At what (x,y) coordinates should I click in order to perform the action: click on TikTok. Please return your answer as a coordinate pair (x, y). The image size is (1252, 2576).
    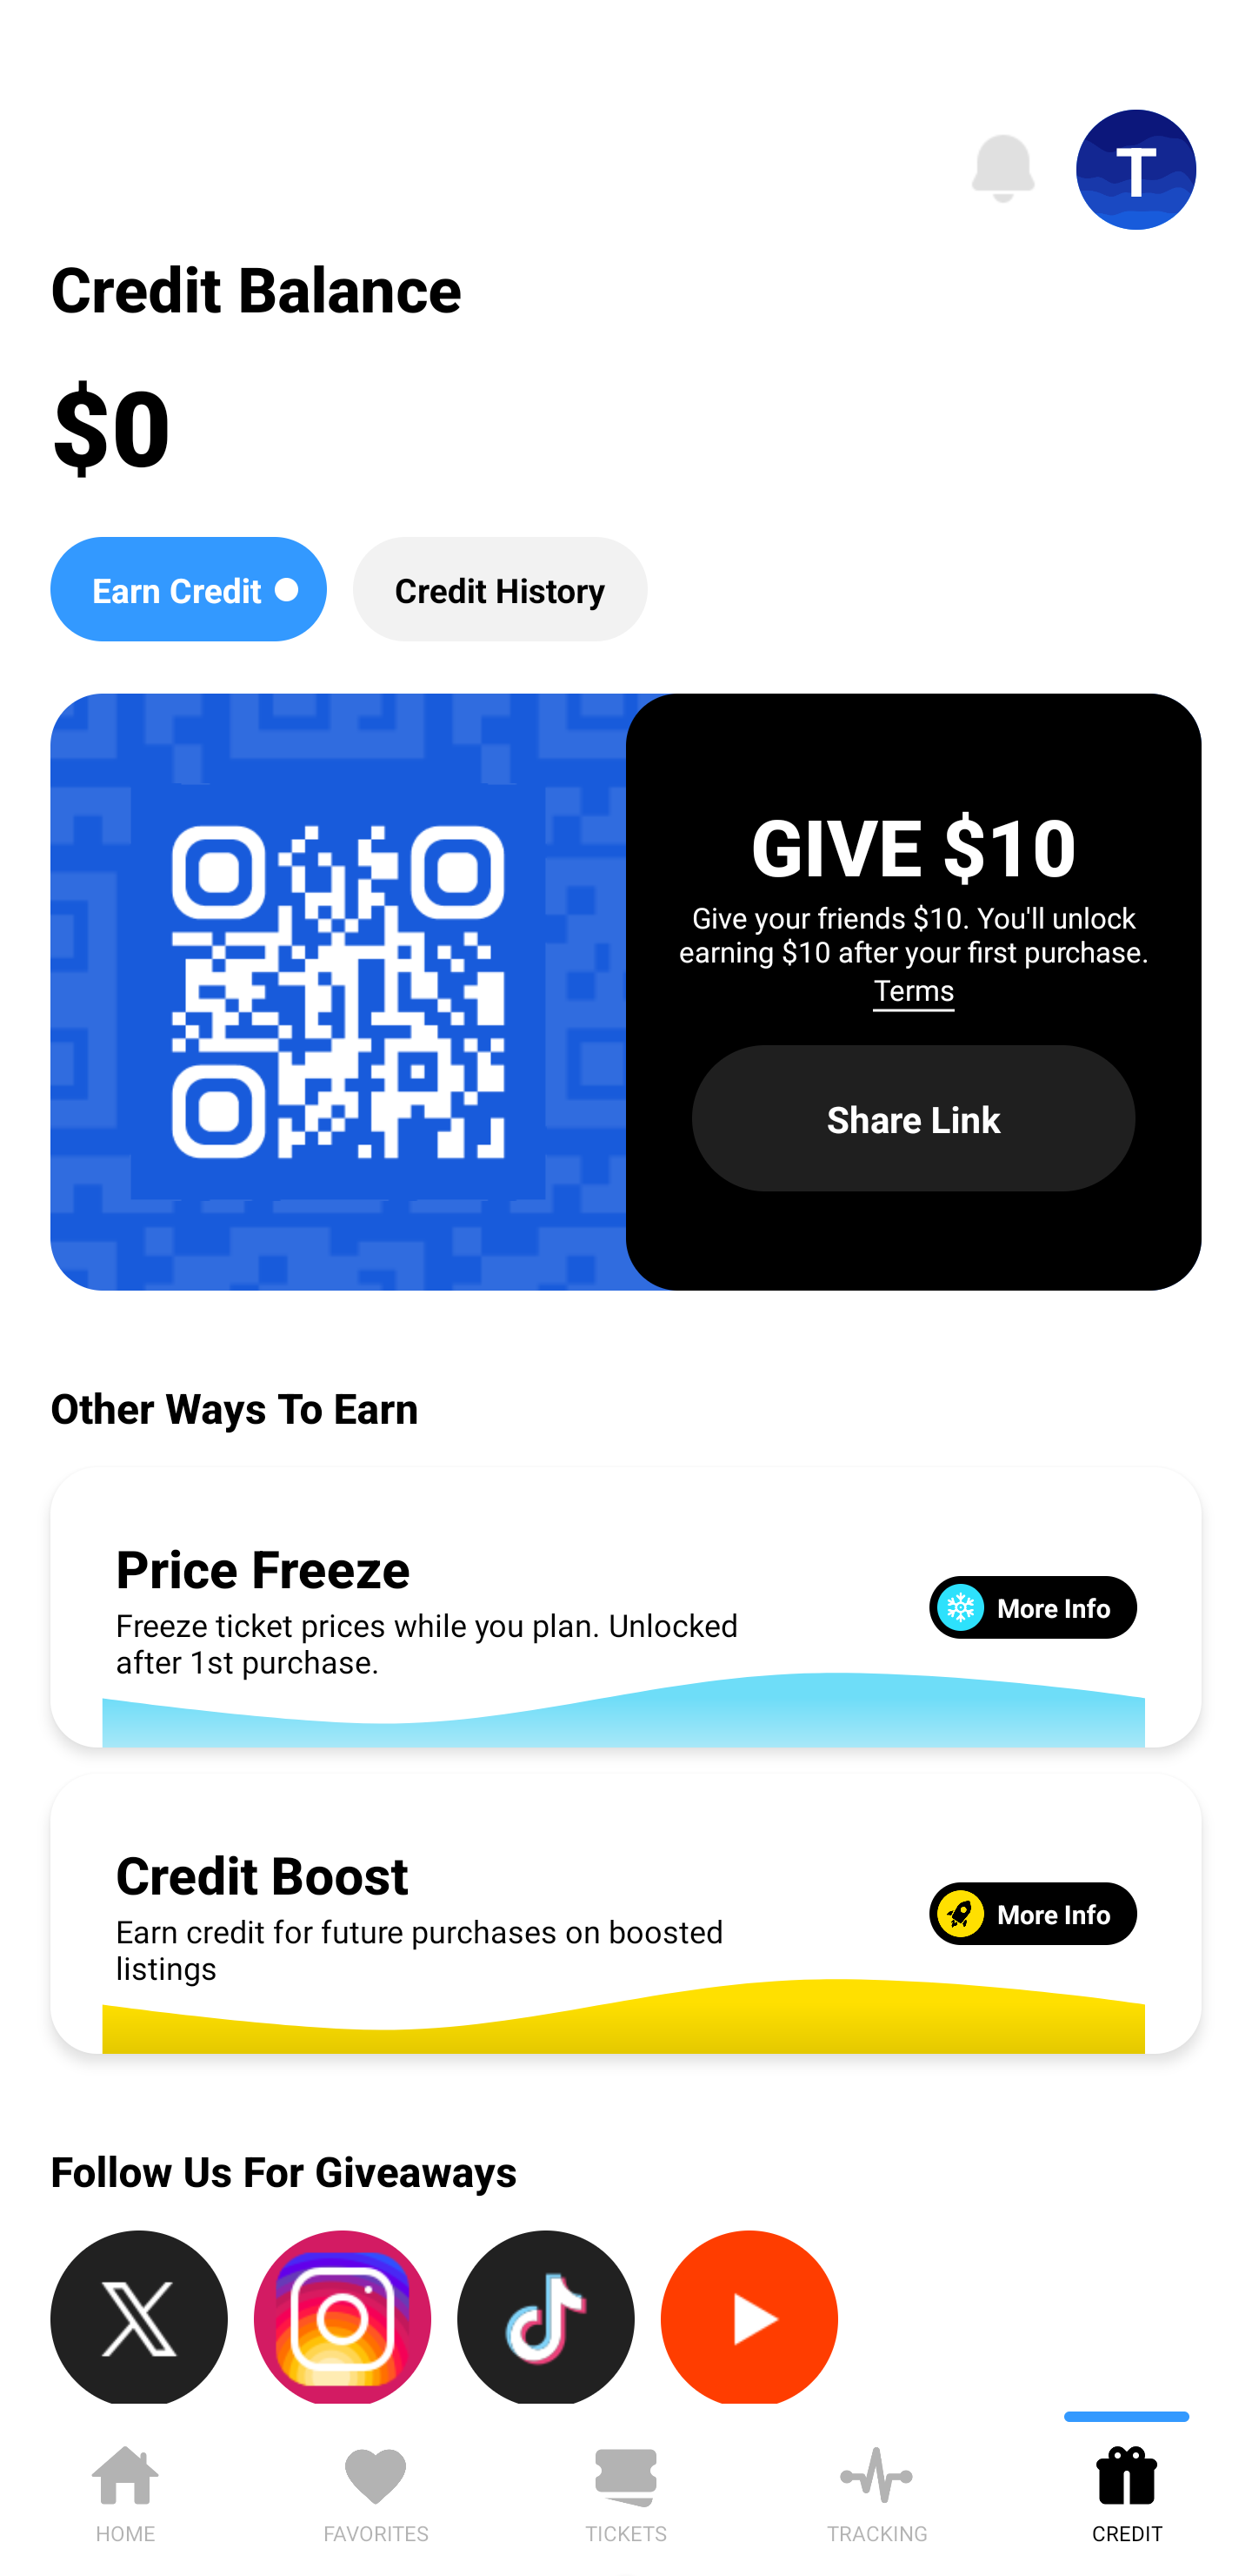
    Looking at the image, I should click on (546, 2317).